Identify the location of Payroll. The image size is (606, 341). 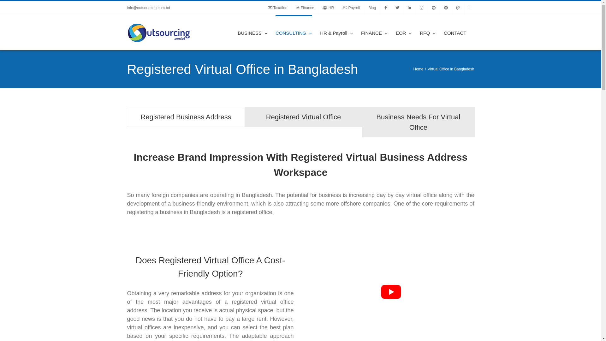
(351, 8).